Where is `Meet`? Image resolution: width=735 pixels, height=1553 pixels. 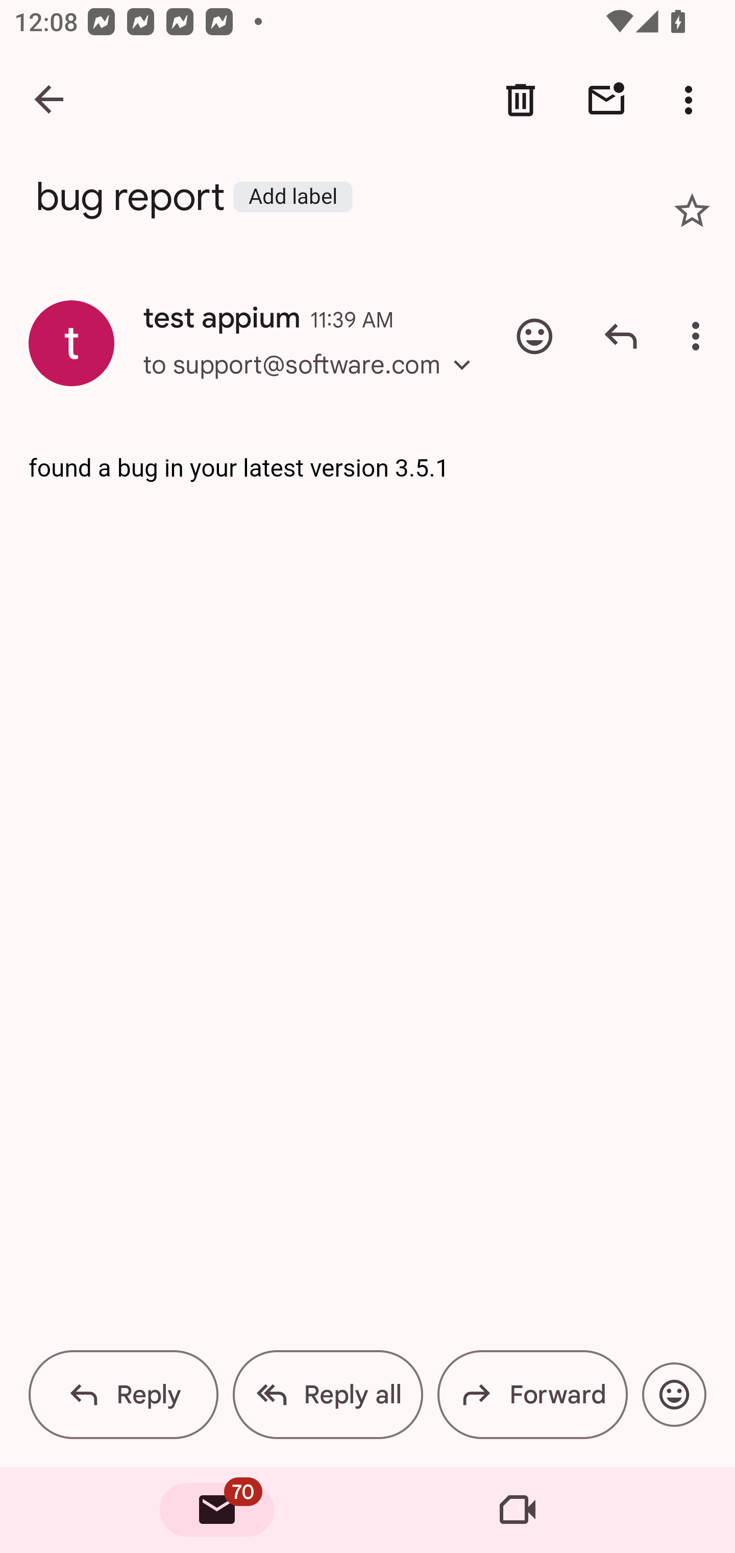 Meet is located at coordinates (518, 1510).